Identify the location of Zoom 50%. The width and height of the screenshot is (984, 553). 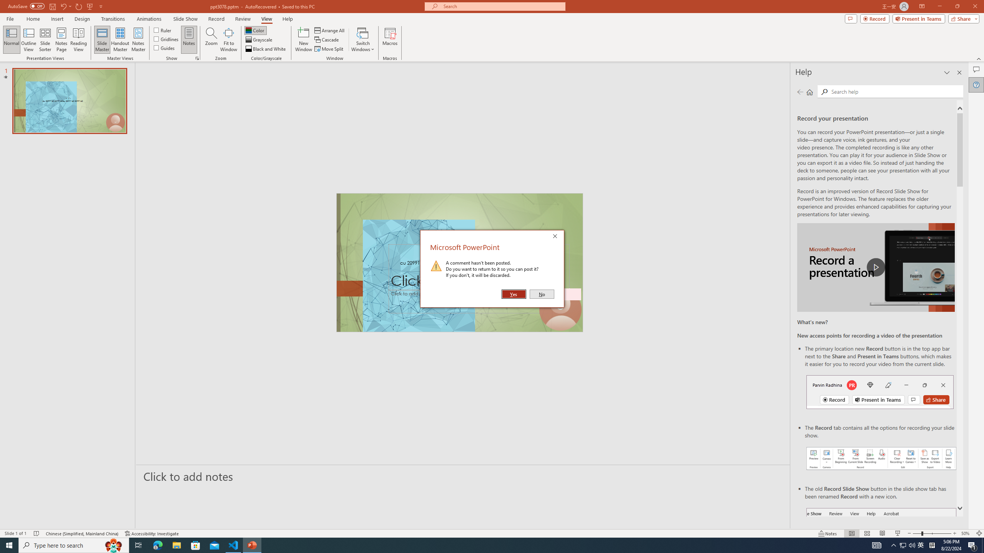
(966, 533).